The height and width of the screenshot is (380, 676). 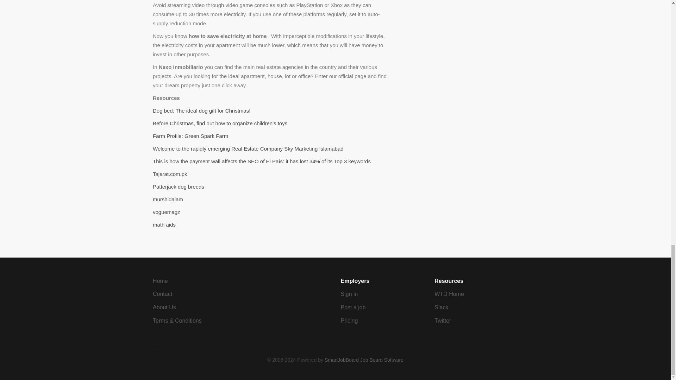 What do you see at coordinates (441, 308) in the screenshot?
I see `Slack` at bounding box center [441, 308].